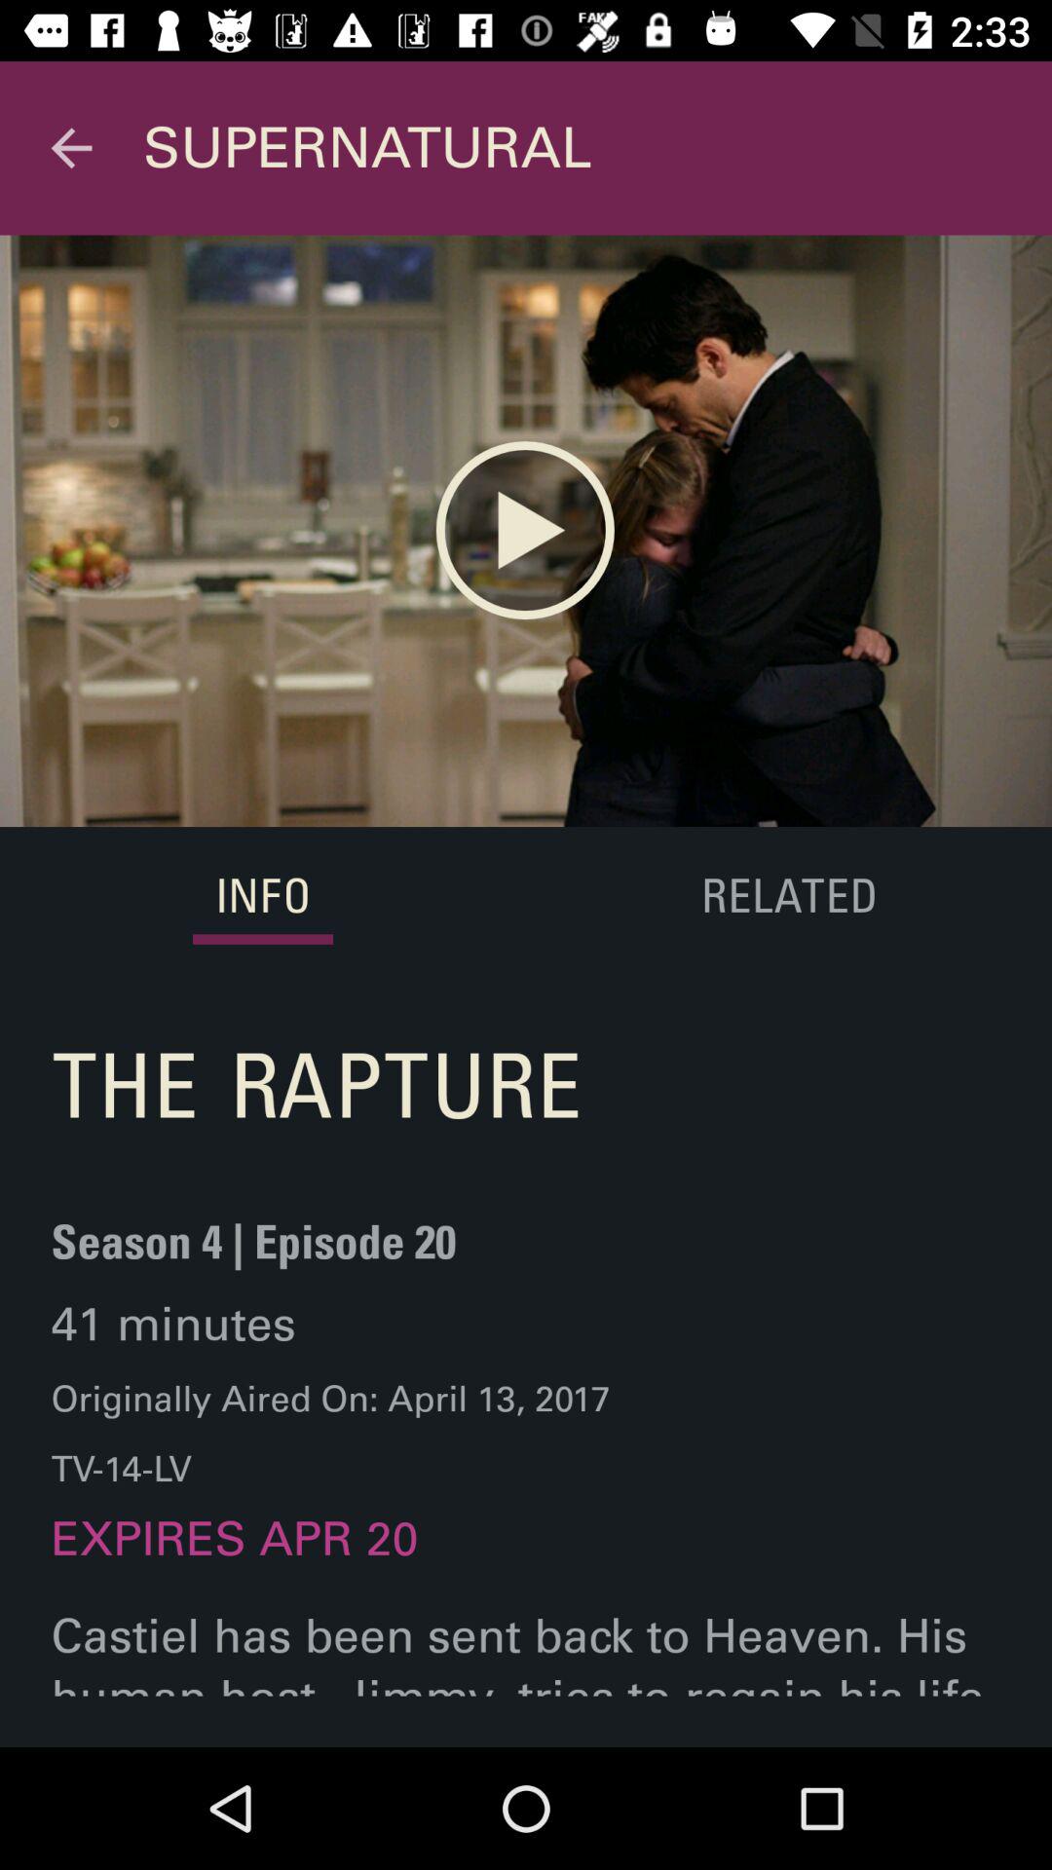  Describe the element at coordinates (71, 148) in the screenshot. I see `open icon to the left of supernatural item` at that location.